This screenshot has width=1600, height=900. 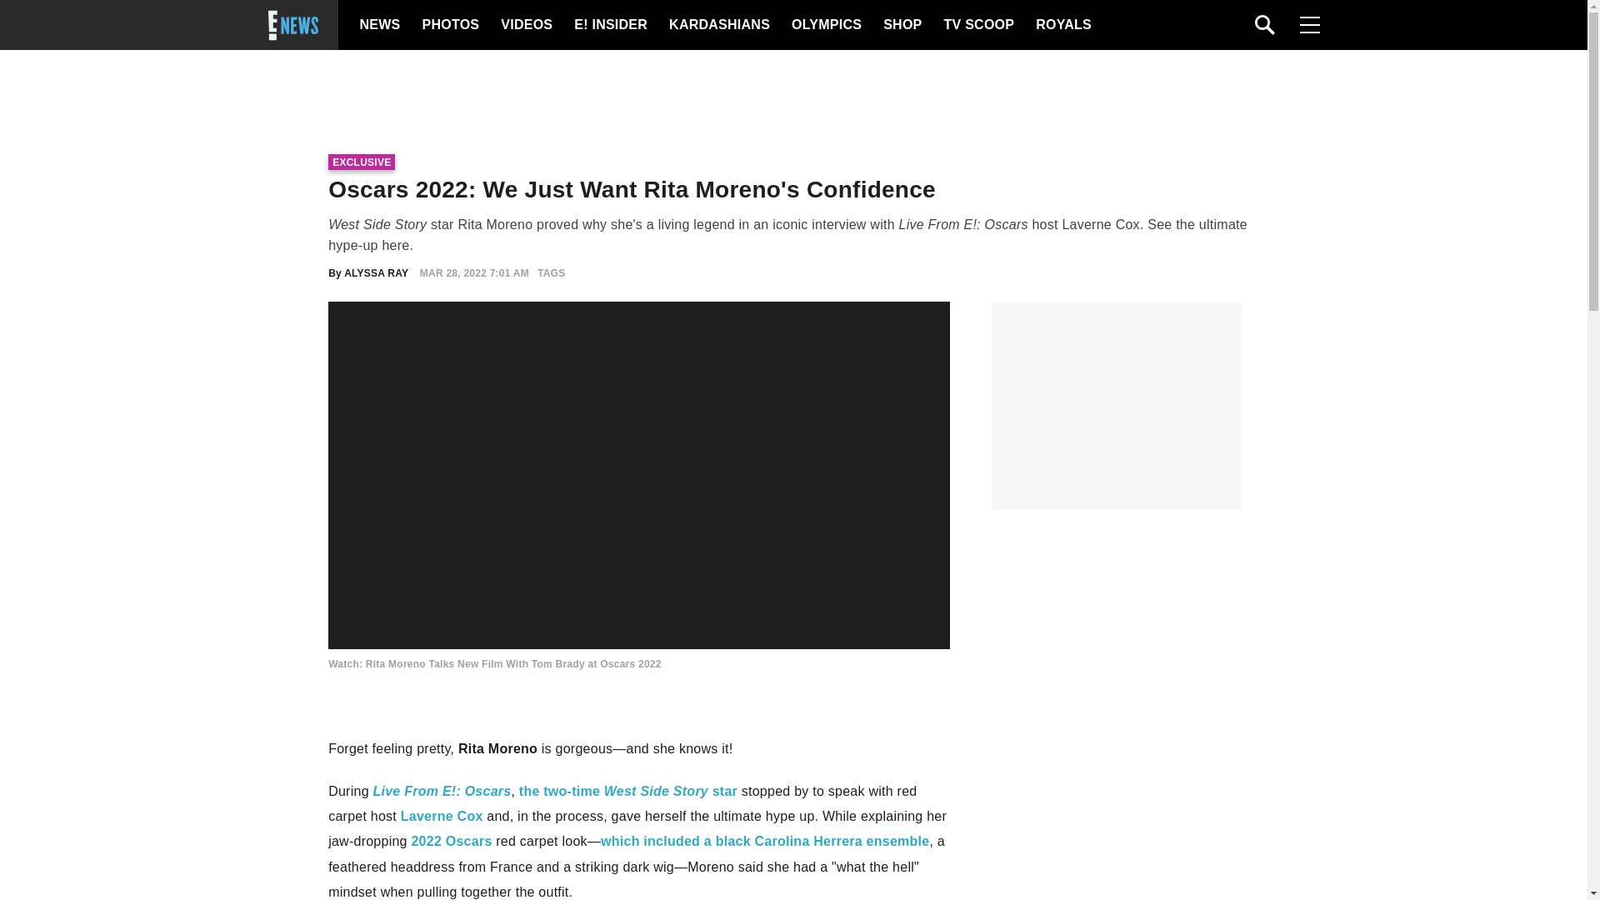 What do you see at coordinates (628, 790) in the screenshot?
I see `the two-time West Side Story star` at bounding box center [628, 790].